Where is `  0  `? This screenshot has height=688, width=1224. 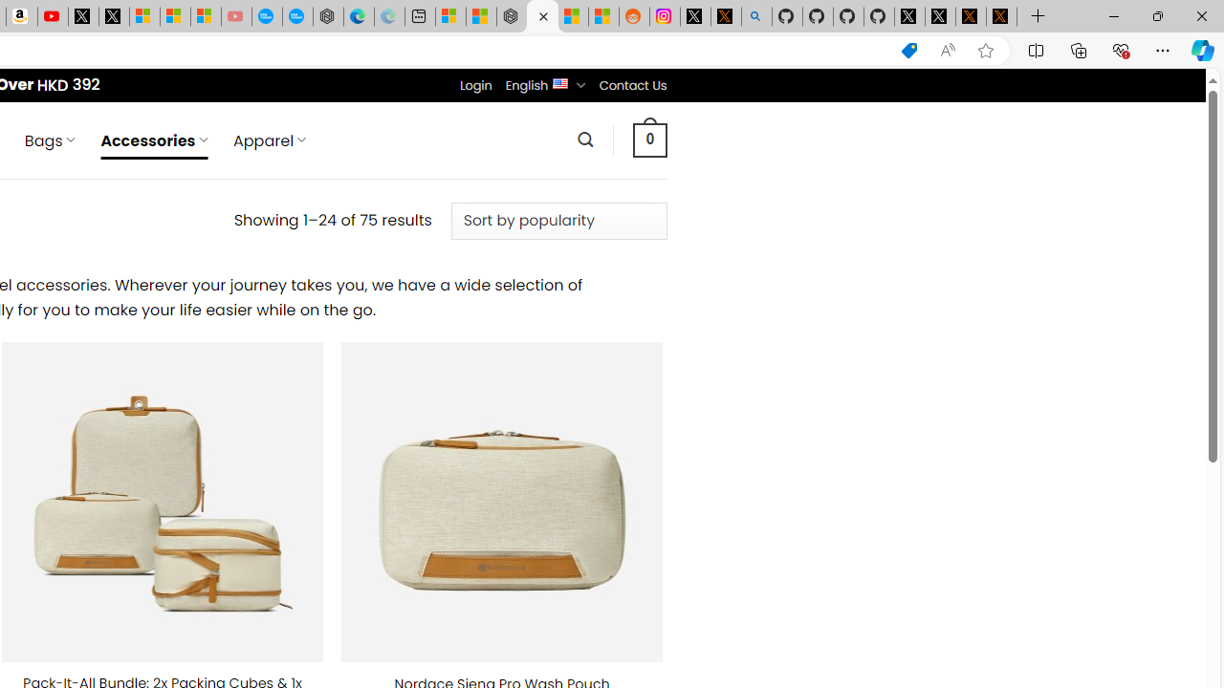
  0   is located at coordinates (649, 140).